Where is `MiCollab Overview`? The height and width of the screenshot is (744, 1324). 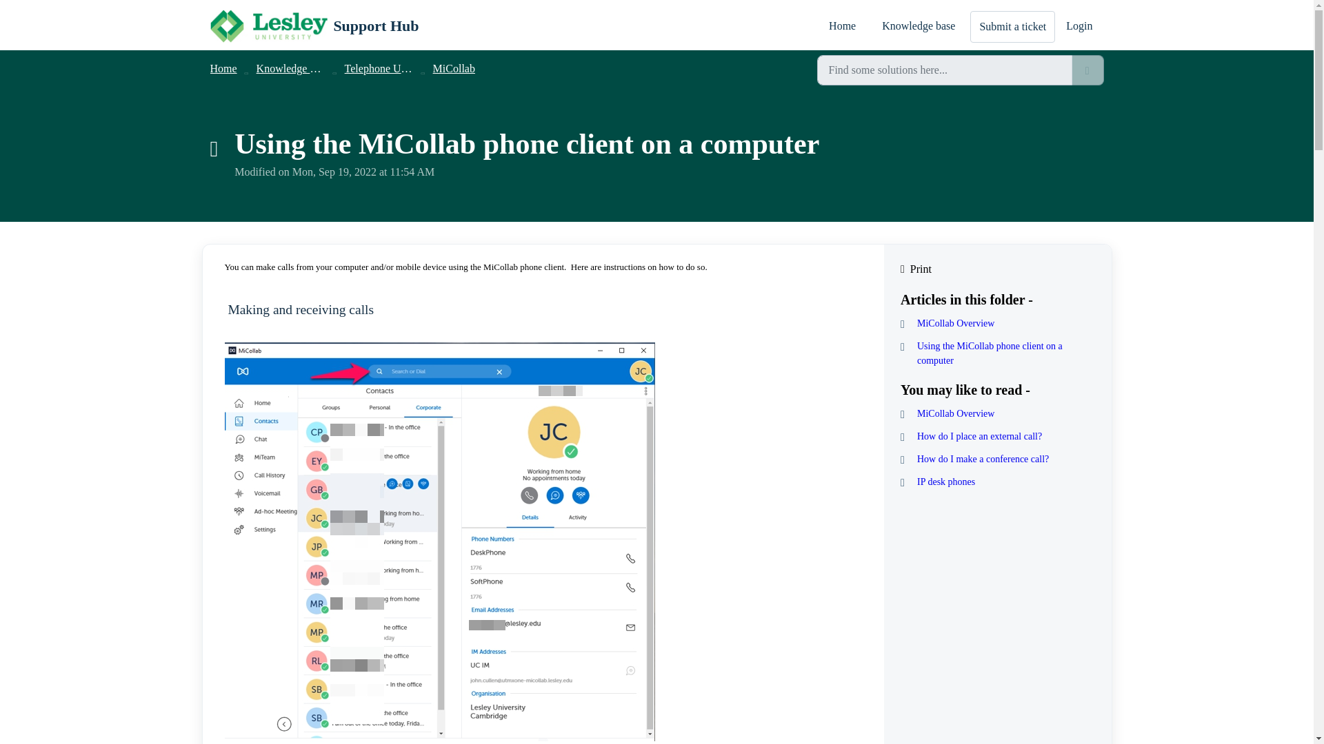
MiCollab Overview is located at coordinates (997, 413).